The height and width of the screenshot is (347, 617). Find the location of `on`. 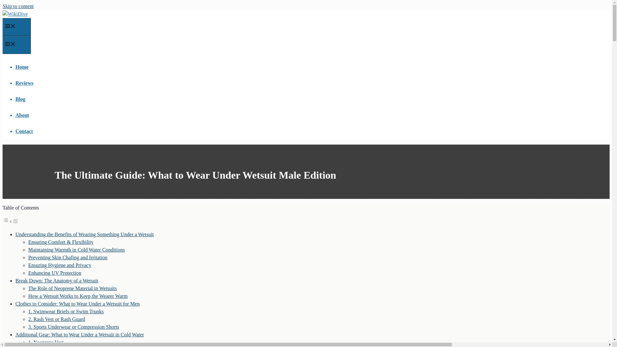

on is located at coordinates (15, 221).